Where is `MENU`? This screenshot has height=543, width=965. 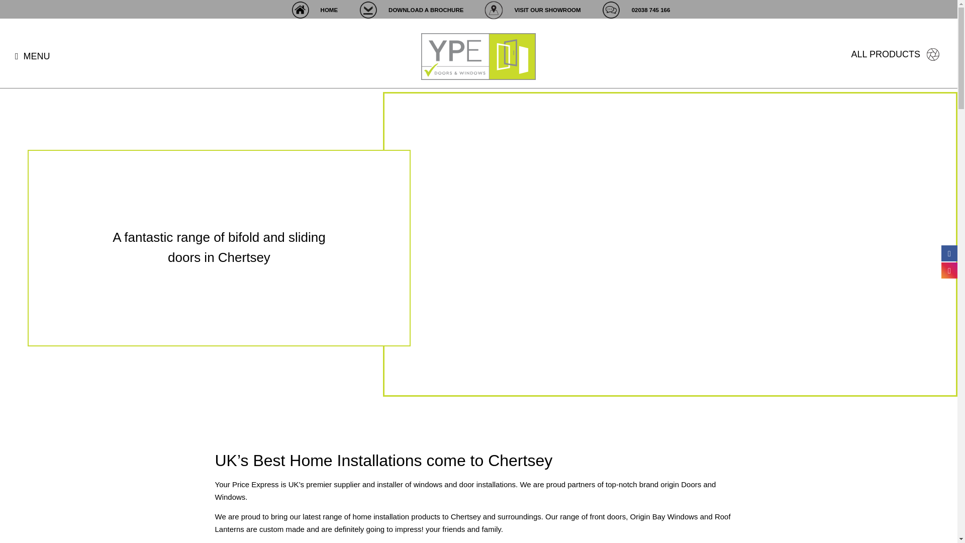
MENU is located at coordinates (33, 56).